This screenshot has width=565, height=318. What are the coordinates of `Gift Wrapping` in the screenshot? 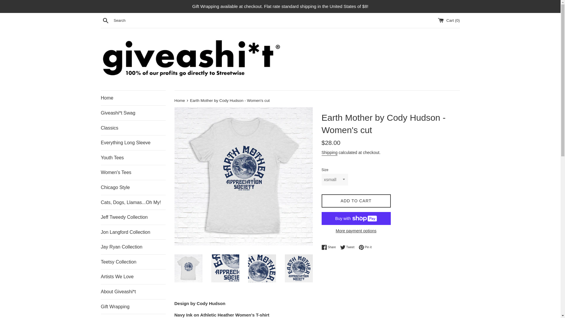 It's located at (349, 247).